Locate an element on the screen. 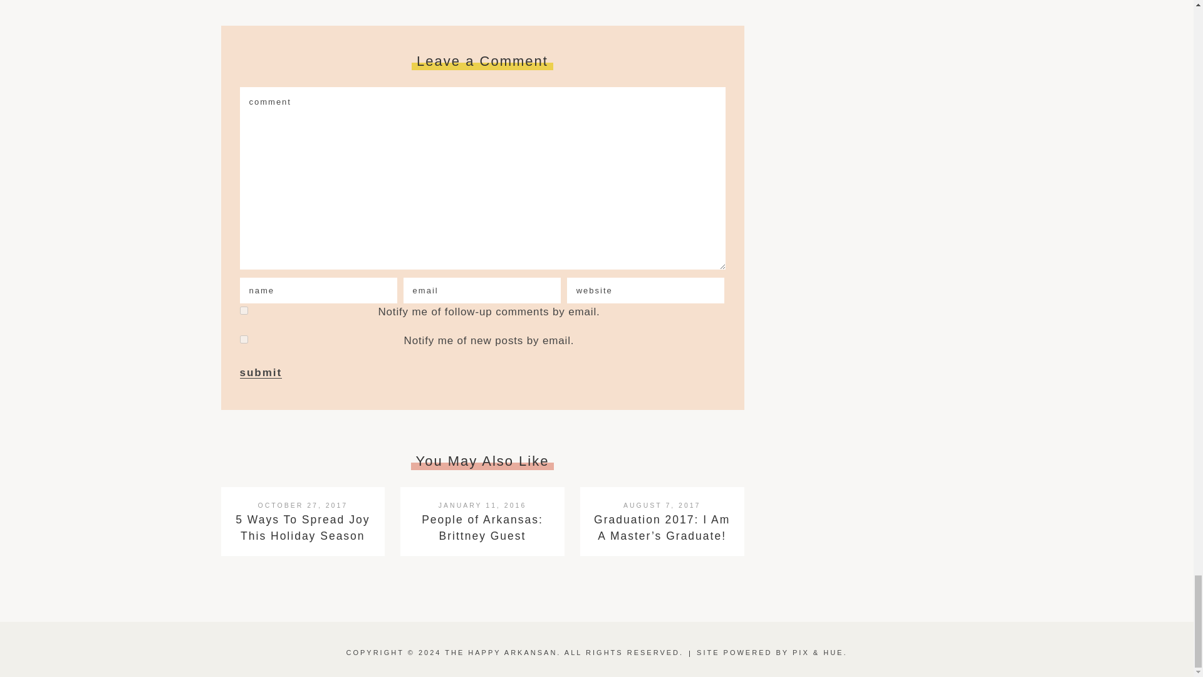 This screenshot has width=1203, height=677. Submit is located at coordinates (261, 372).